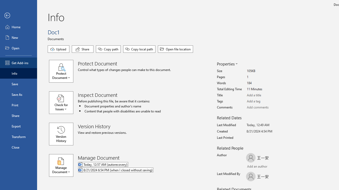 Image resolution: width=339 pixels, height=190 pixels. Describe the element at coordinates (175, 49) in the screenshot. I see `Open file location` at that location.